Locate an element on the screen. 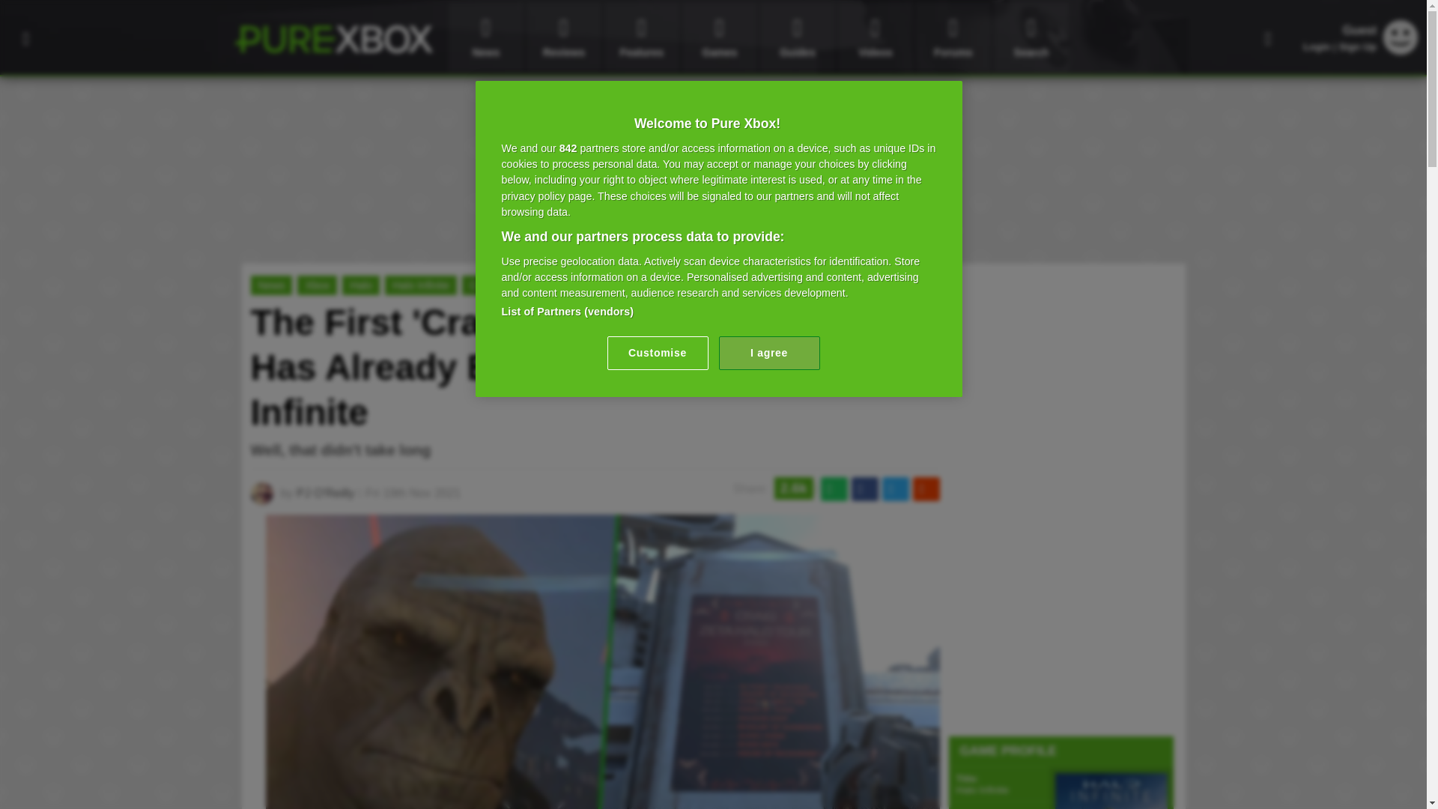  News is located at coordinates (485, 37).